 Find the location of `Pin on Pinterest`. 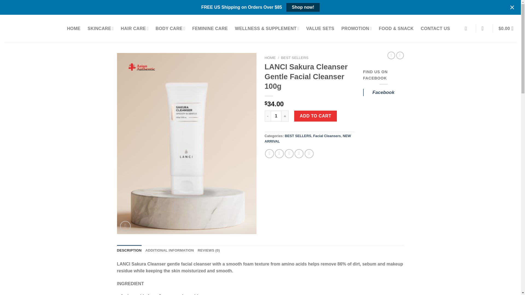

Pin on Pinterest is located at coordinates (299, 154).